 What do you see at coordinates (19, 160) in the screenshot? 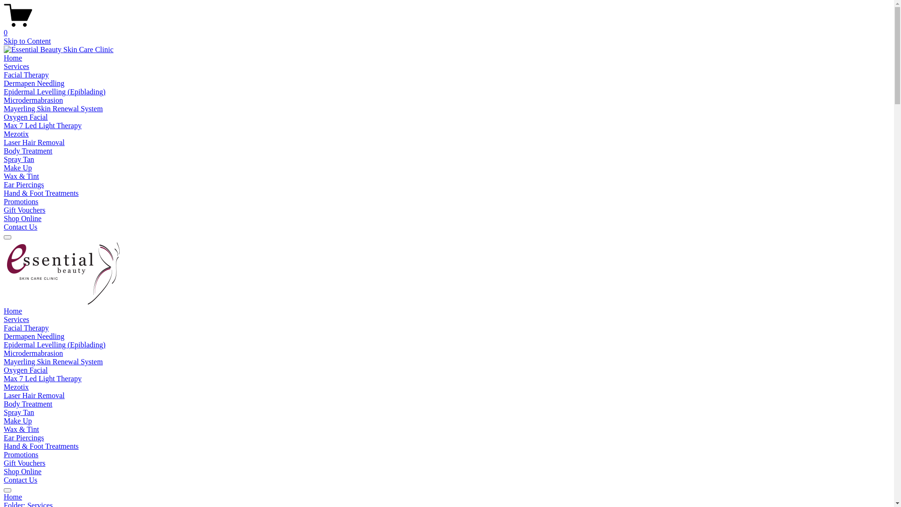
I see `Spray Tan` at bounding box center [19, 160].